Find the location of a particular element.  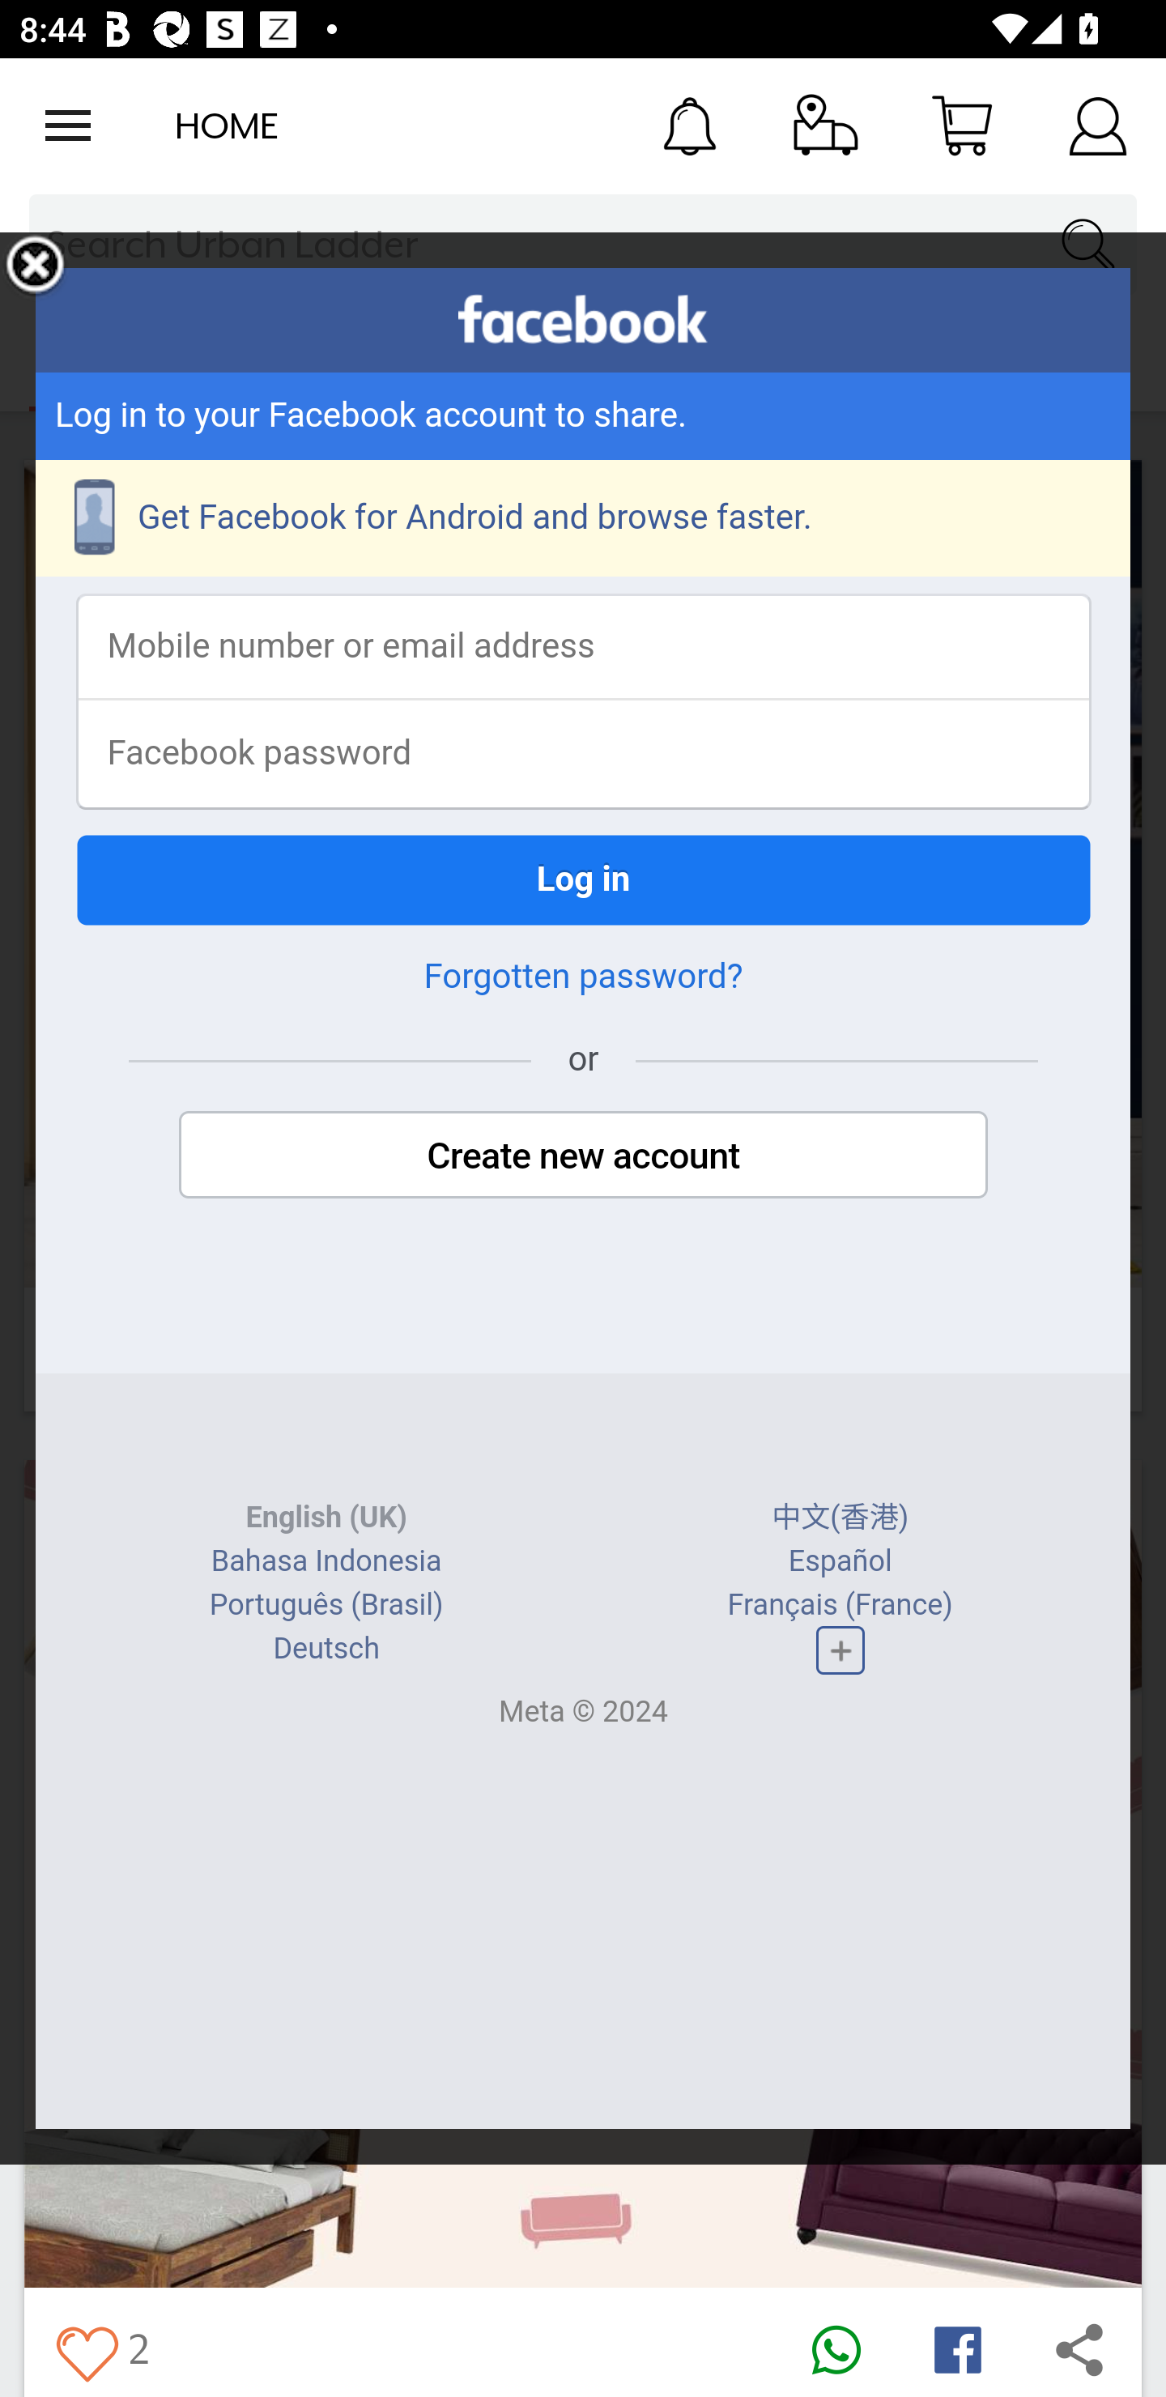

Français (France) is located at coordinates (839, 1604).